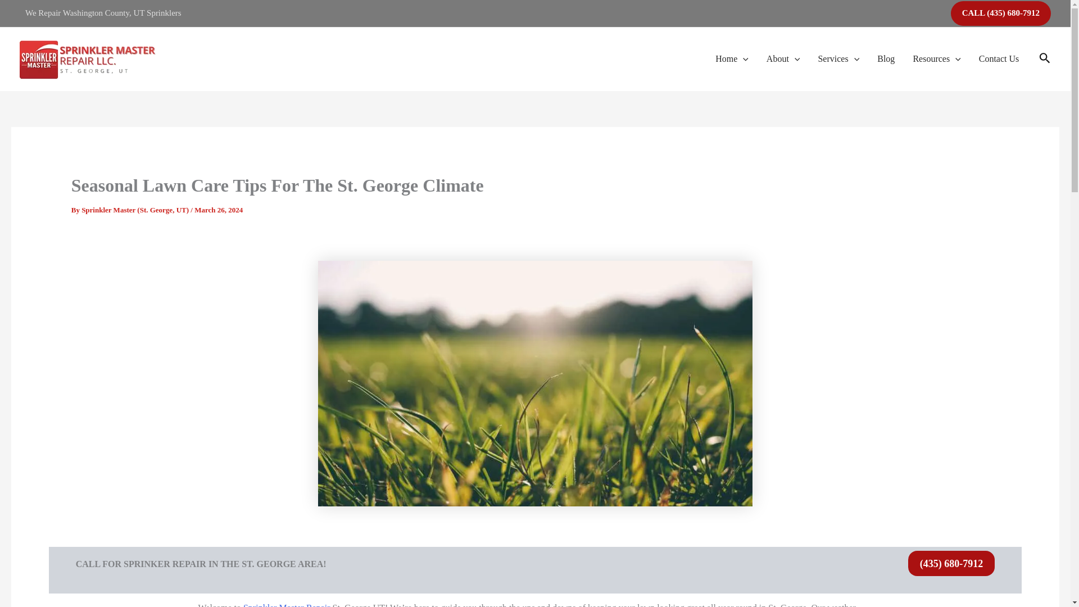 This screenshot has width=1079, height=607. I want to click on Services, so click(838, 58).